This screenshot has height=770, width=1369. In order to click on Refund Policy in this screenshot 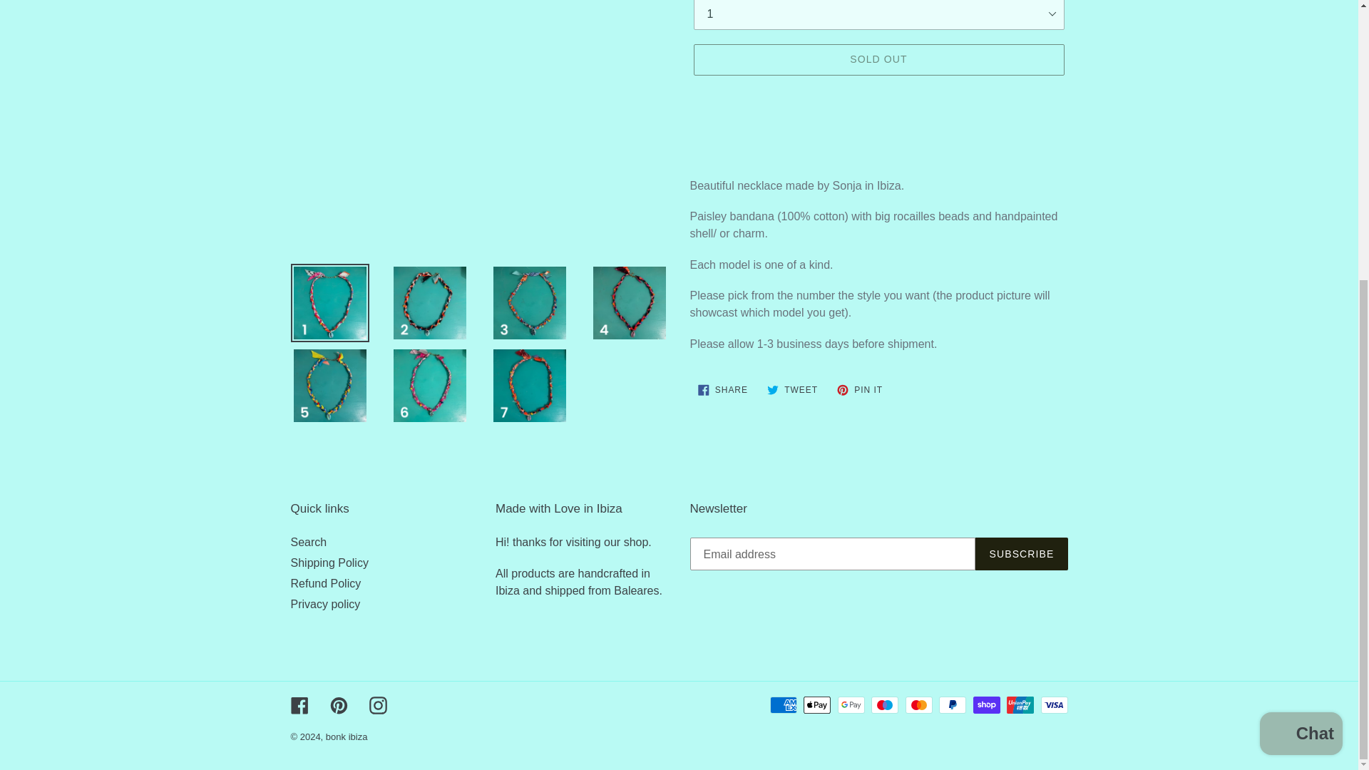, I will do `click(860, 389)`.